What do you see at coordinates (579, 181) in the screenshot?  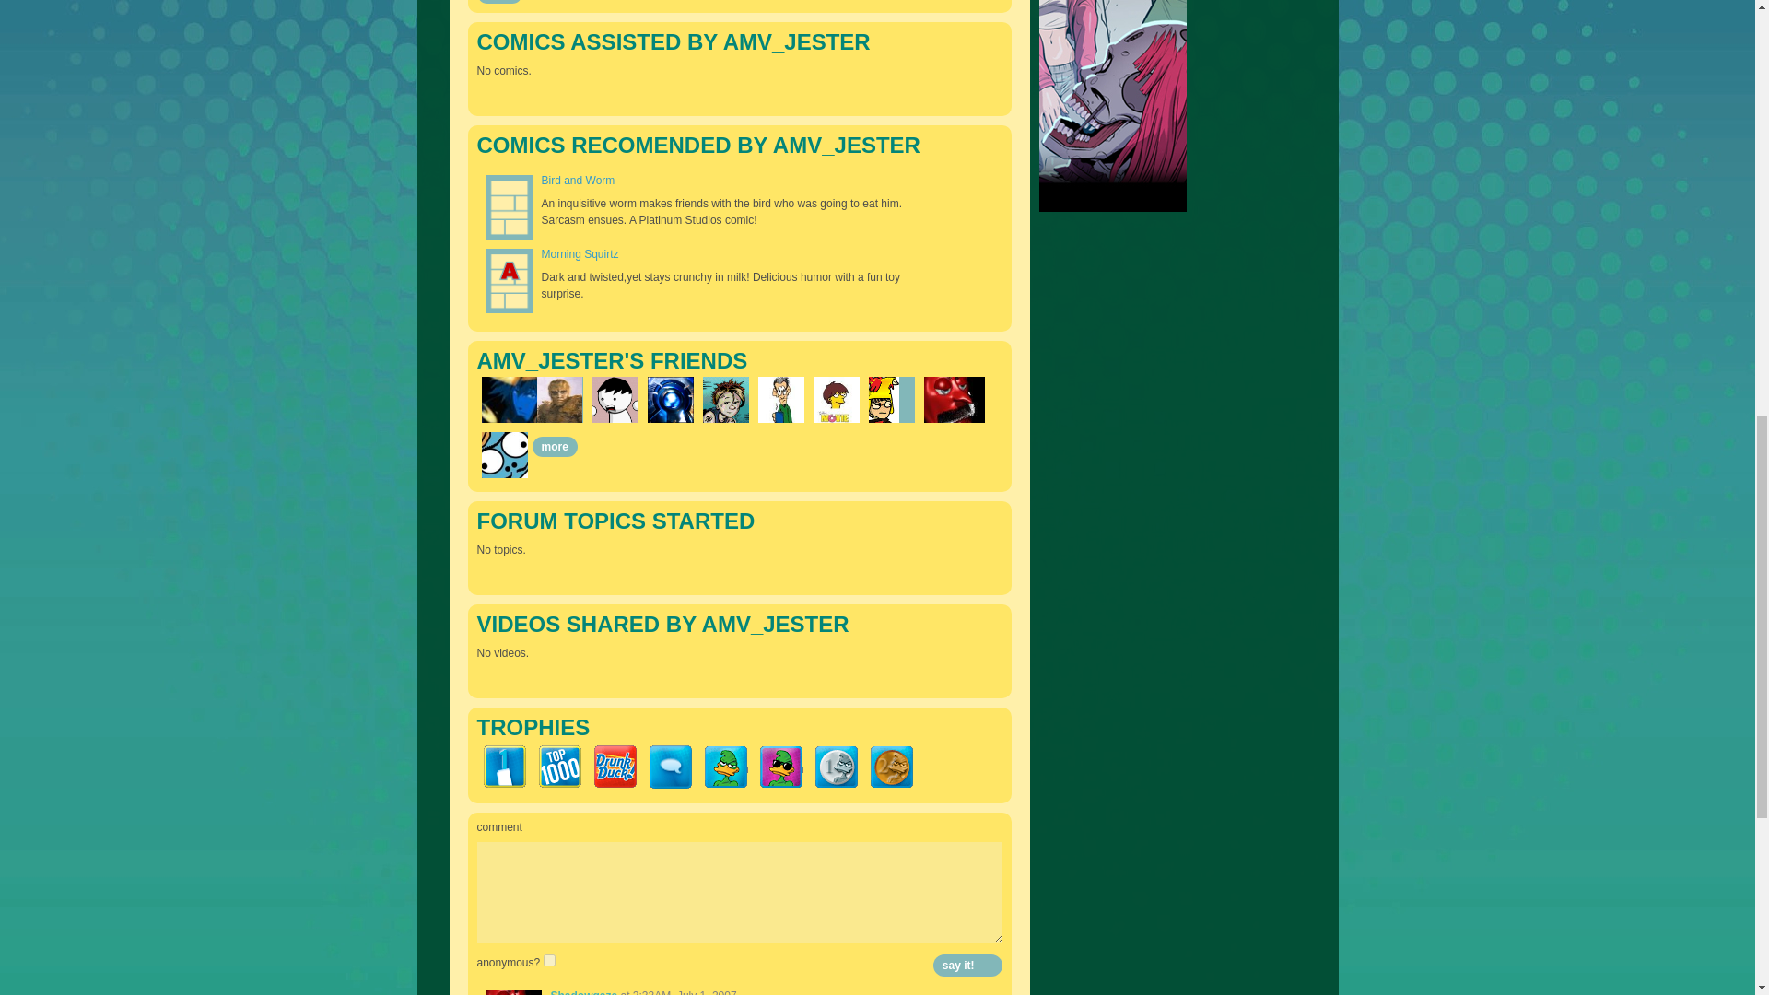 I see `Bird and Worm` at bounding box center [579, 181].